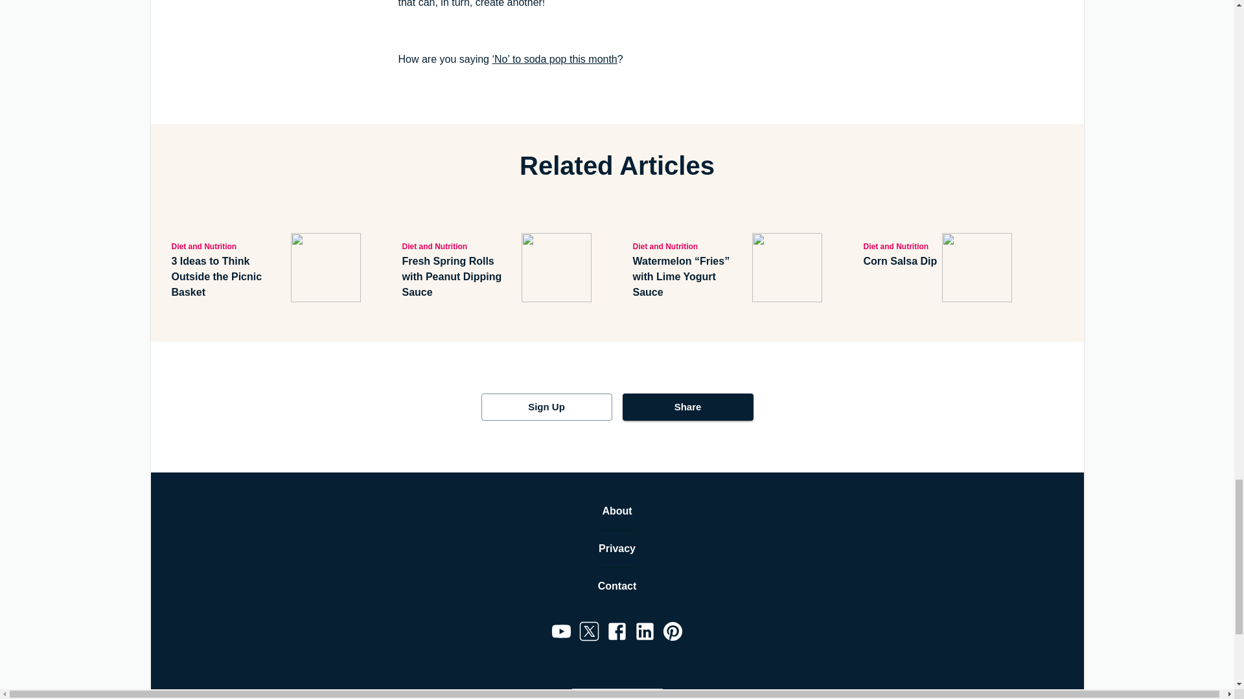 This screenshot has width=1244, height=699. What do you see at coordinates (228, 246) in the screenshot?
I see `Diet and Nutrition` at bounding box center [228, 246].